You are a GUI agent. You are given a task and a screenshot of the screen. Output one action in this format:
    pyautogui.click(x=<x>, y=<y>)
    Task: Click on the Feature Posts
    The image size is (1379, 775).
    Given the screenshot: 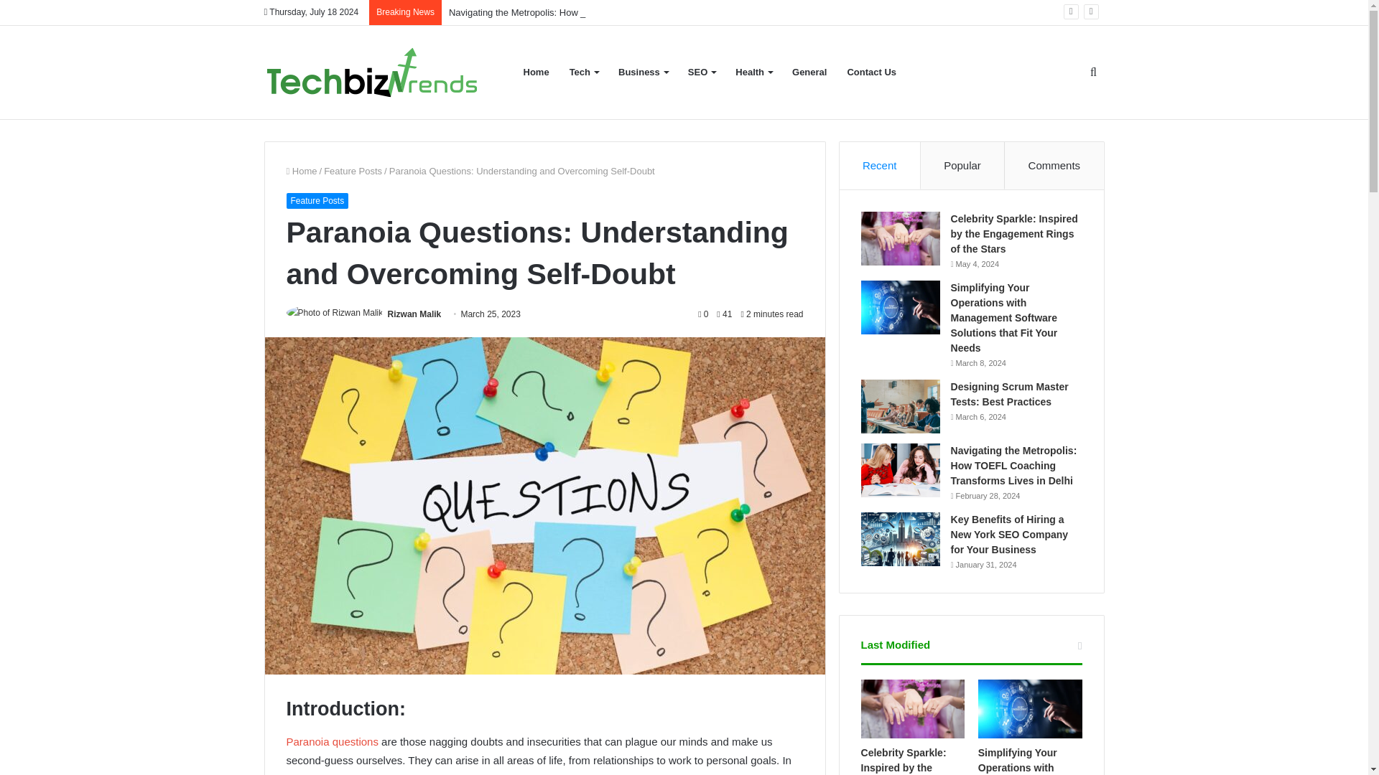 What is the action you would take?
    pyautogui.click(x=353, y=171)
    